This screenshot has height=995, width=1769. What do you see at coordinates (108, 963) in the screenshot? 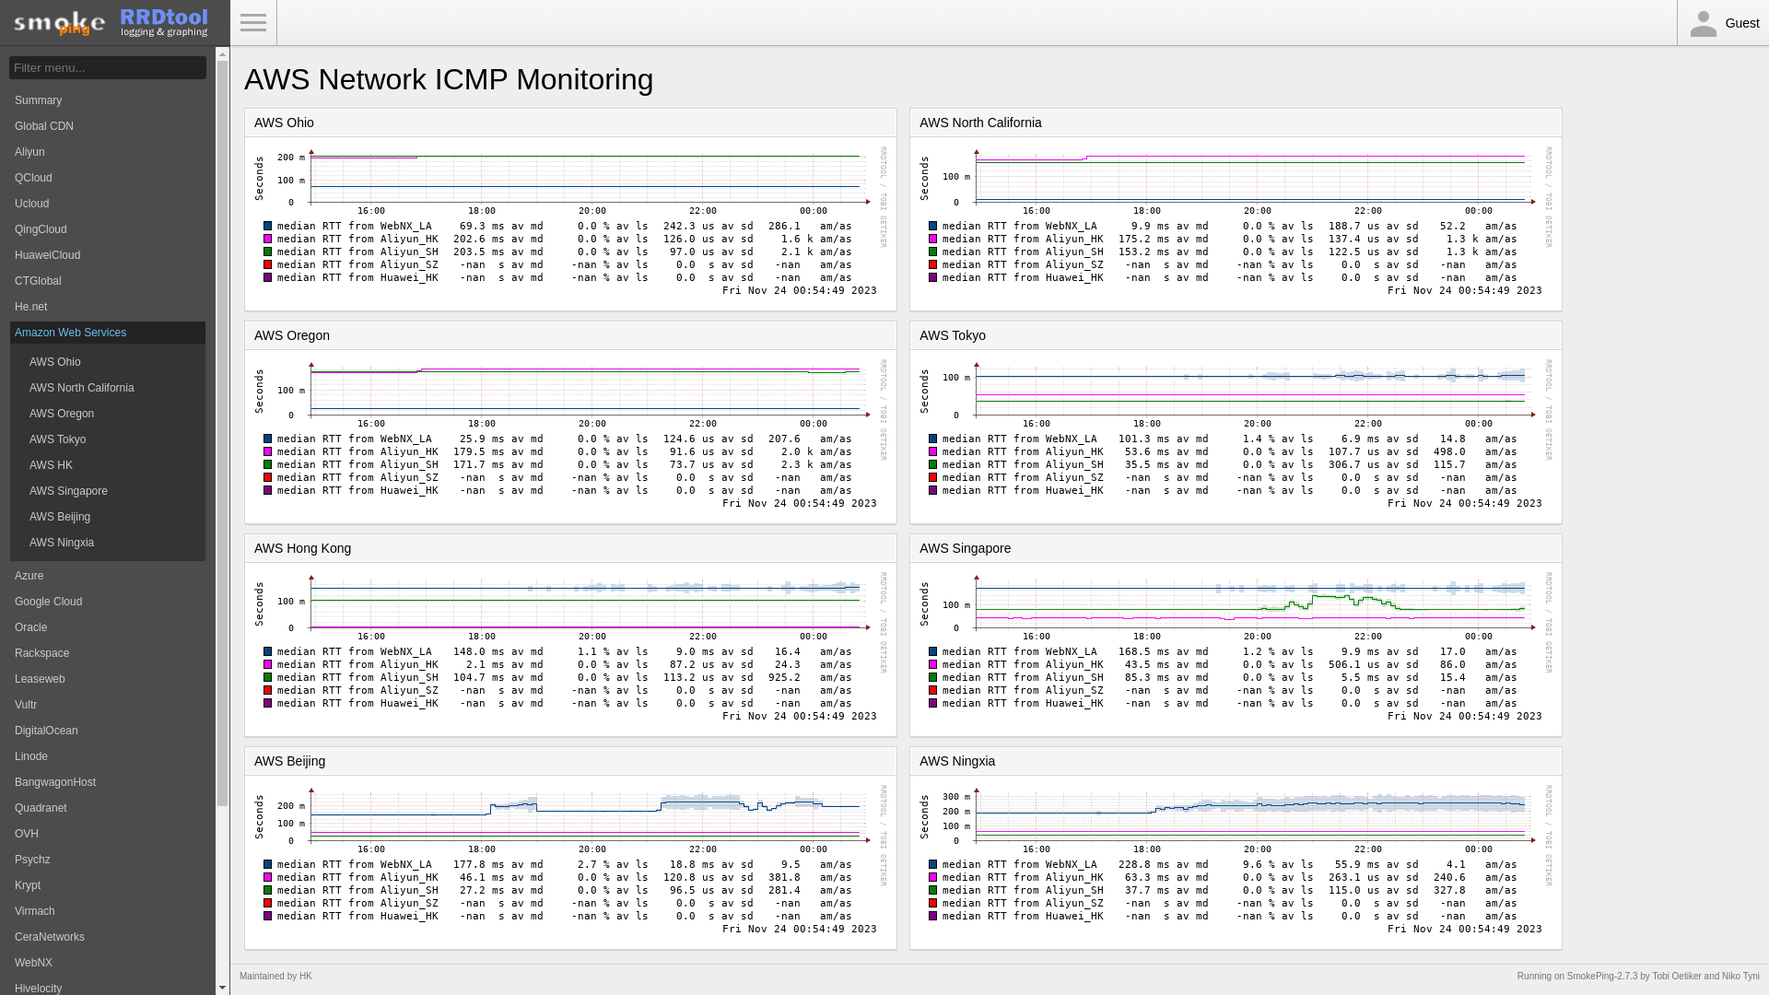
I see `WebNX` at bounding box center [108, 963].